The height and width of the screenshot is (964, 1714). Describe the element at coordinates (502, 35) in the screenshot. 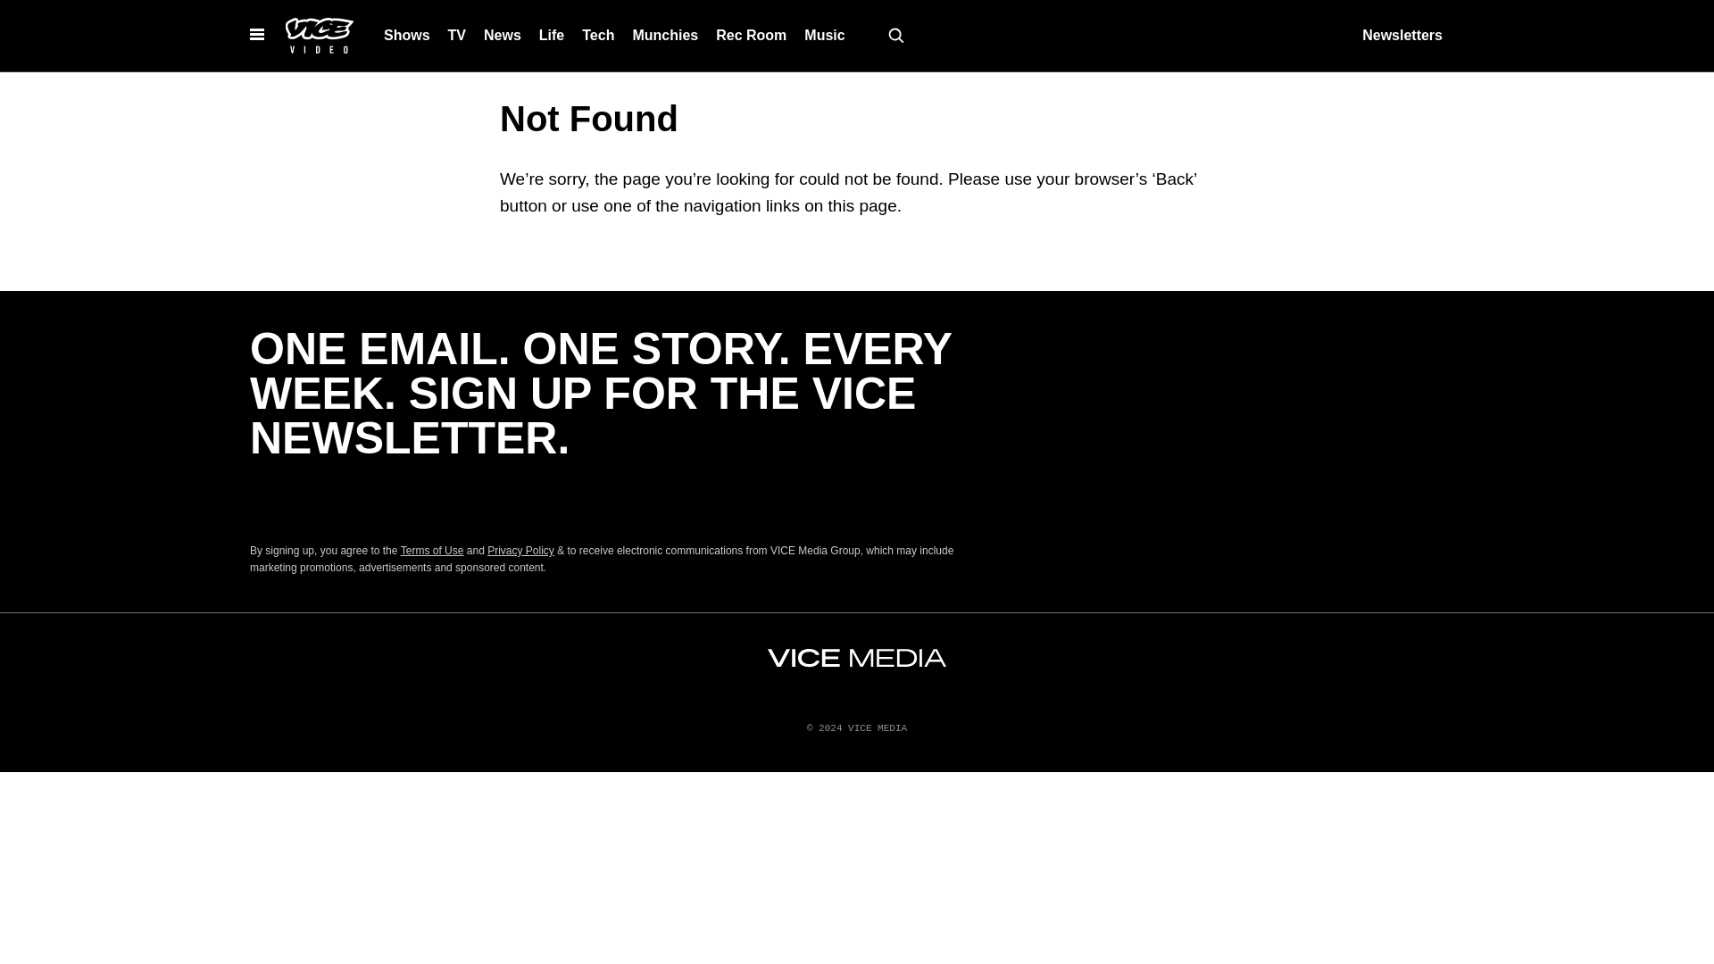

I see `News` at that location.